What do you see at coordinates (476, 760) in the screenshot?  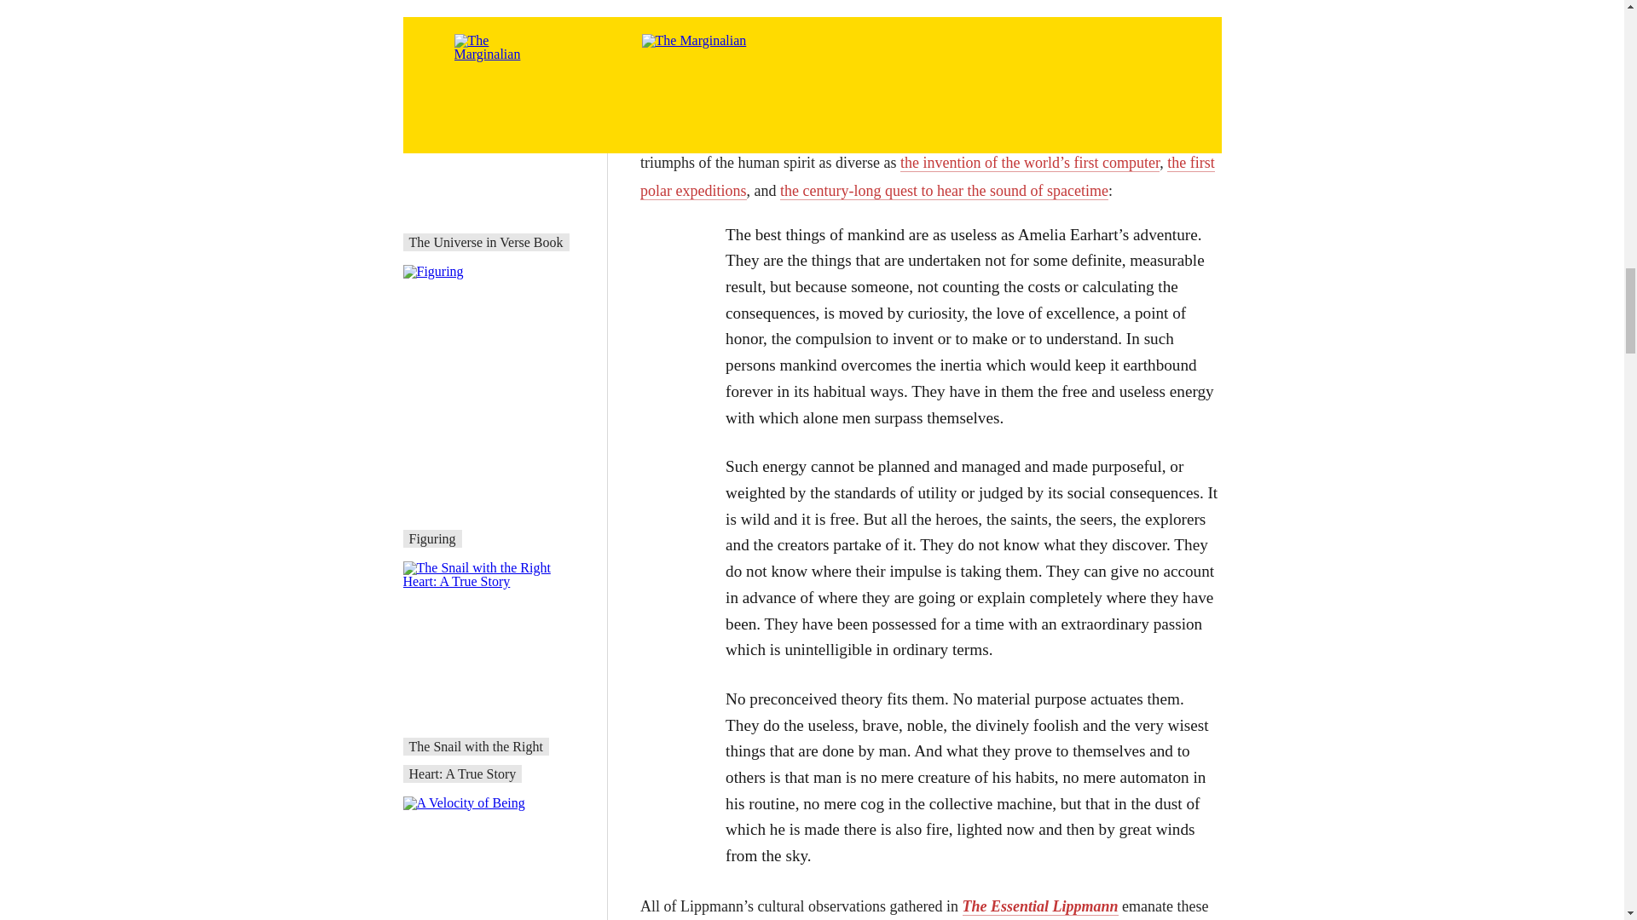 I see `The Snail with the Right Heart: A True Story` at bounding box center [476, 760].